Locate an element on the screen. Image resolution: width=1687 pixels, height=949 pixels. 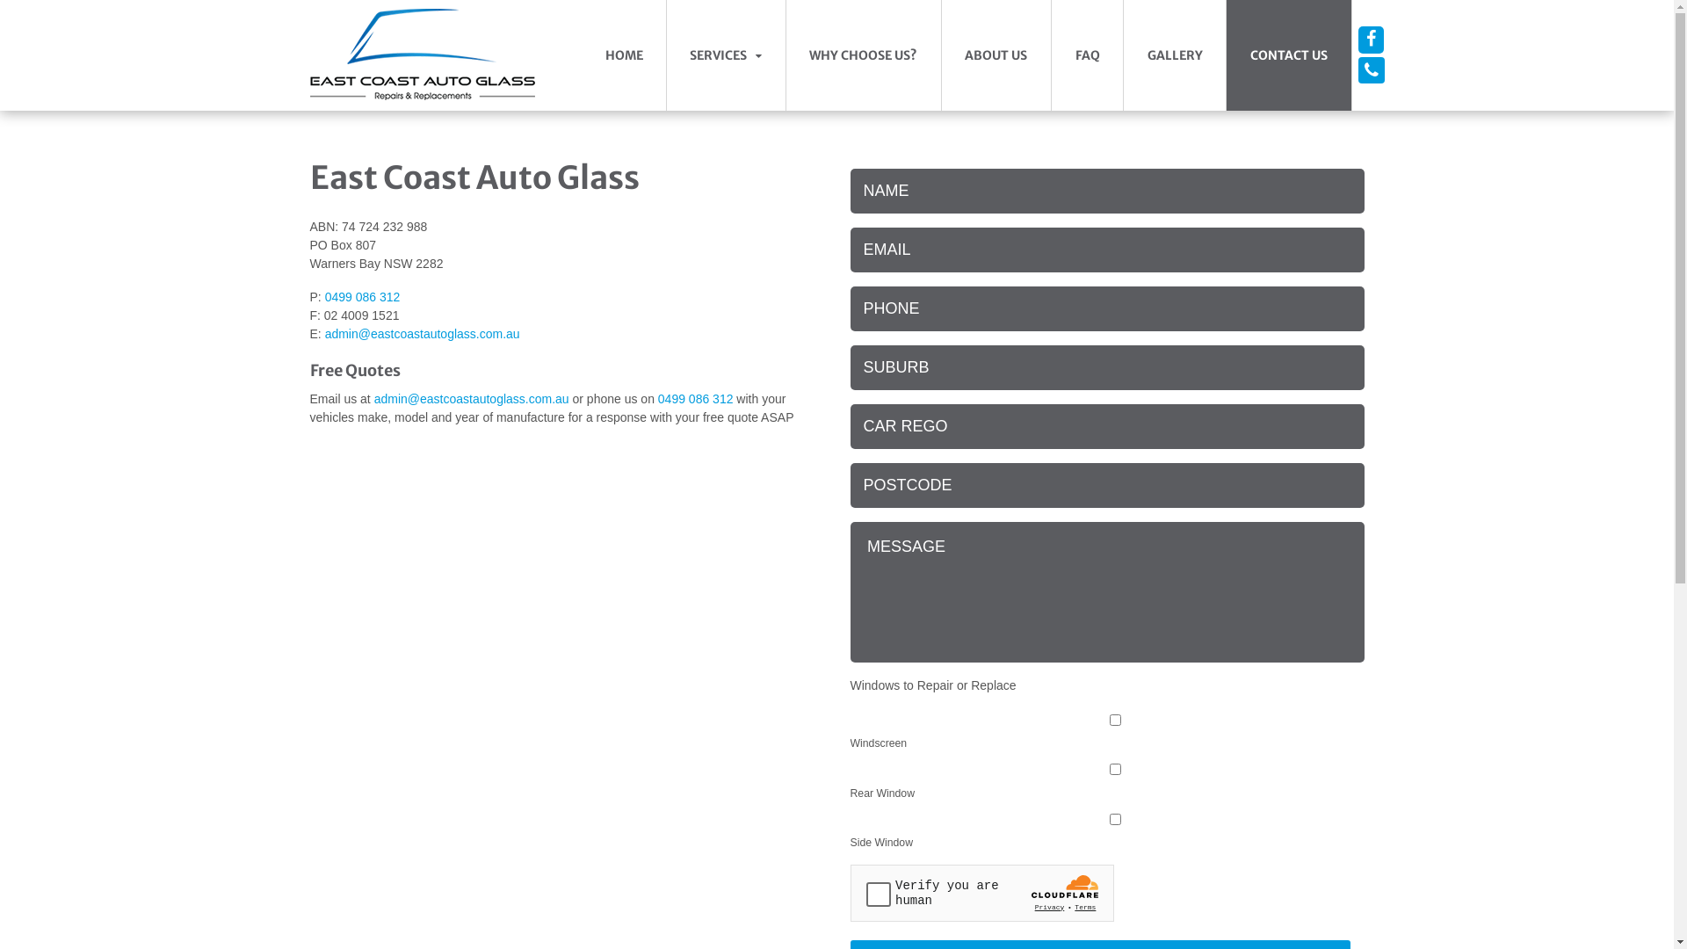
SERVICES is located at coordinates (726, 55).